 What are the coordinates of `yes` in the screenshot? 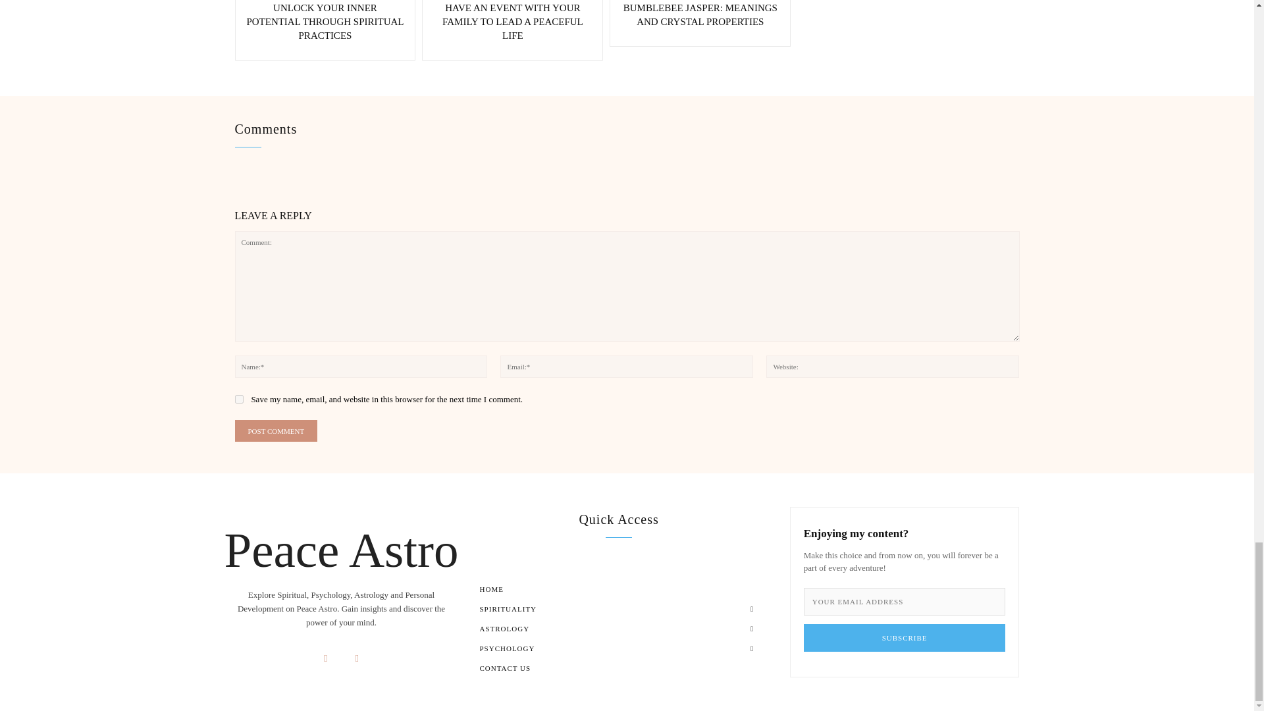 It's located at (238, 399).